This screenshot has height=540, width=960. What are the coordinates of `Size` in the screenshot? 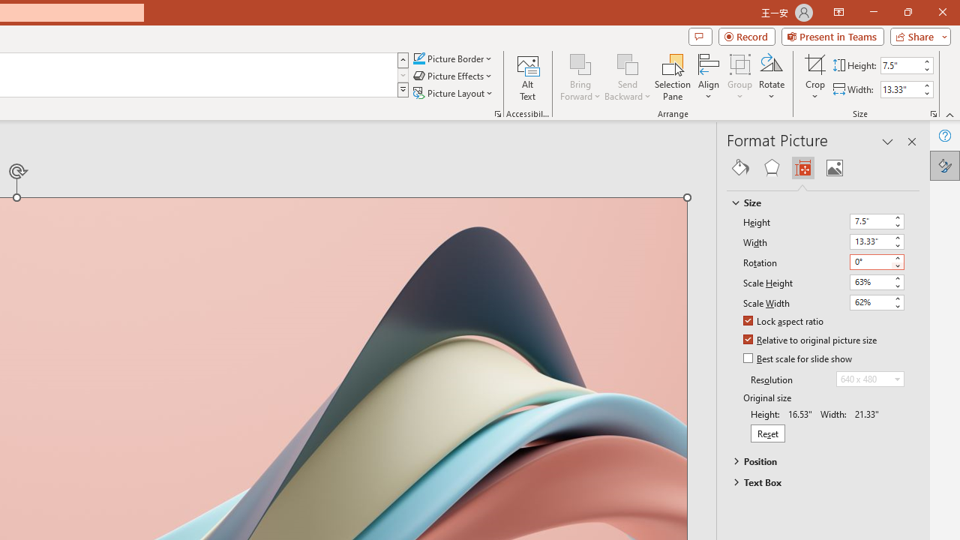 It's located at (816, 202).